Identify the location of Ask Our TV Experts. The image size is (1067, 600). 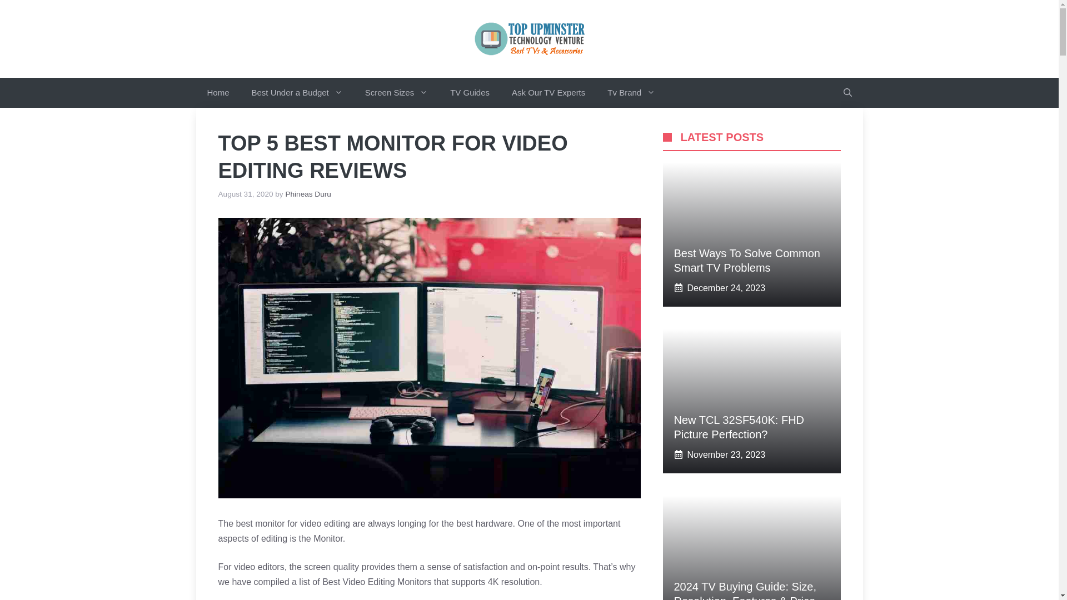
(548, 93).